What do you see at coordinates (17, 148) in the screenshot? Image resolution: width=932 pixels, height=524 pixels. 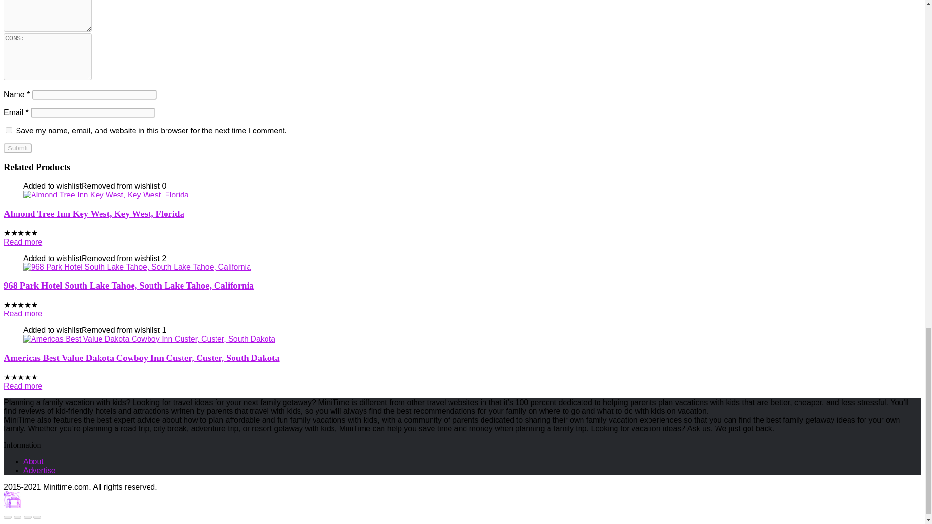 I see `Submit` at bounding box center [17, 148].